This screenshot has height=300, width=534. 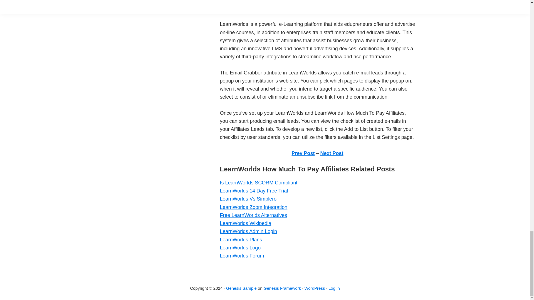 I want to click on Genesis Sample, so click(x=241, y=288).